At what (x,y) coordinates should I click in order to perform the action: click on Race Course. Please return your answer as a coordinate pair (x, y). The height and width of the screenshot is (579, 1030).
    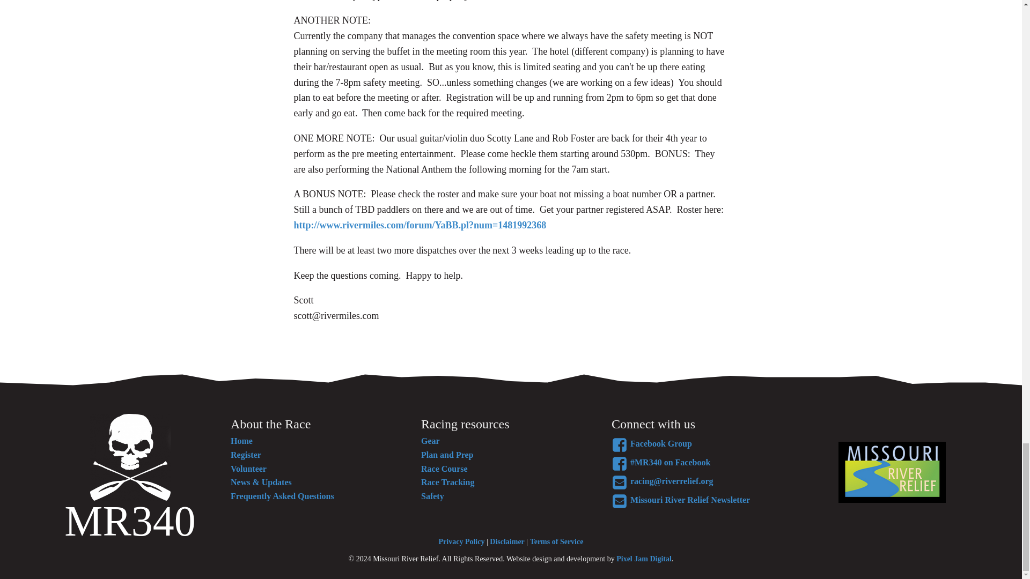
    Looking at the image, I should click on (447, 469).